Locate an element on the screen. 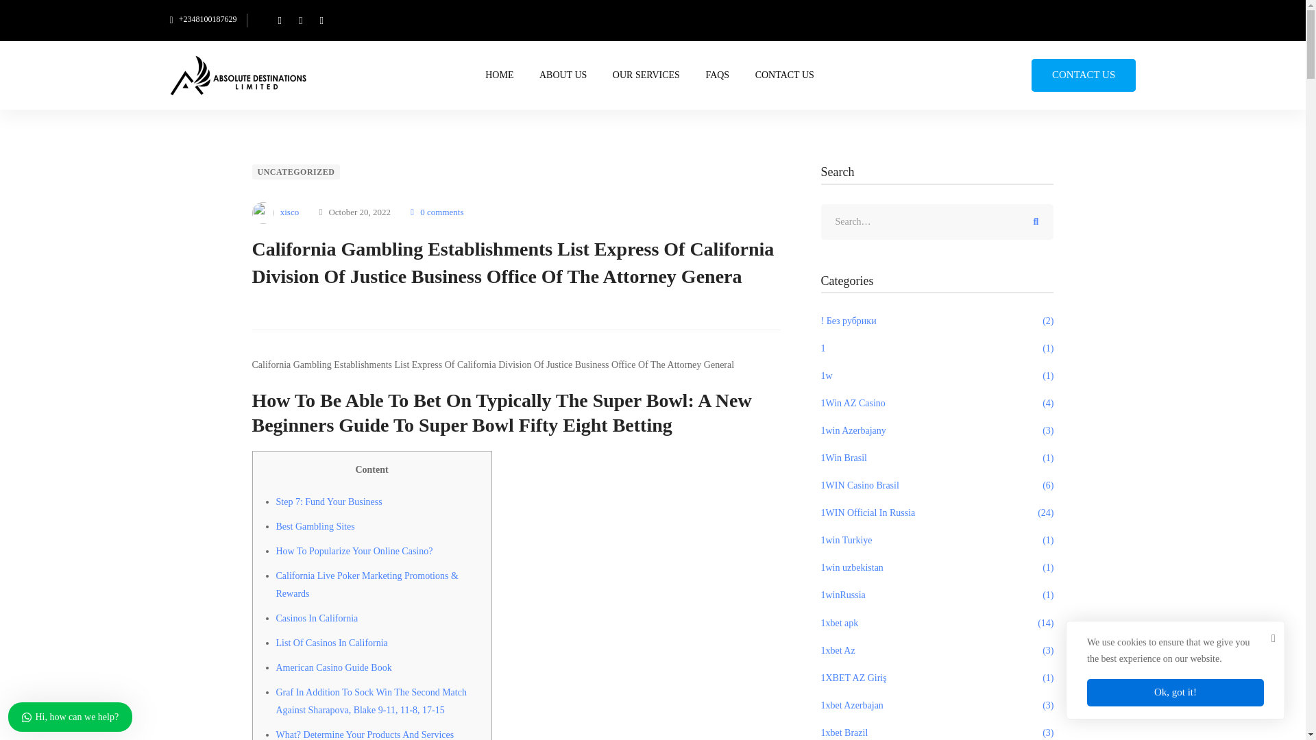 Image resolution: width=1316 pixels, height=740 pixels. CONTACT US is located at coordinates (784, 75).